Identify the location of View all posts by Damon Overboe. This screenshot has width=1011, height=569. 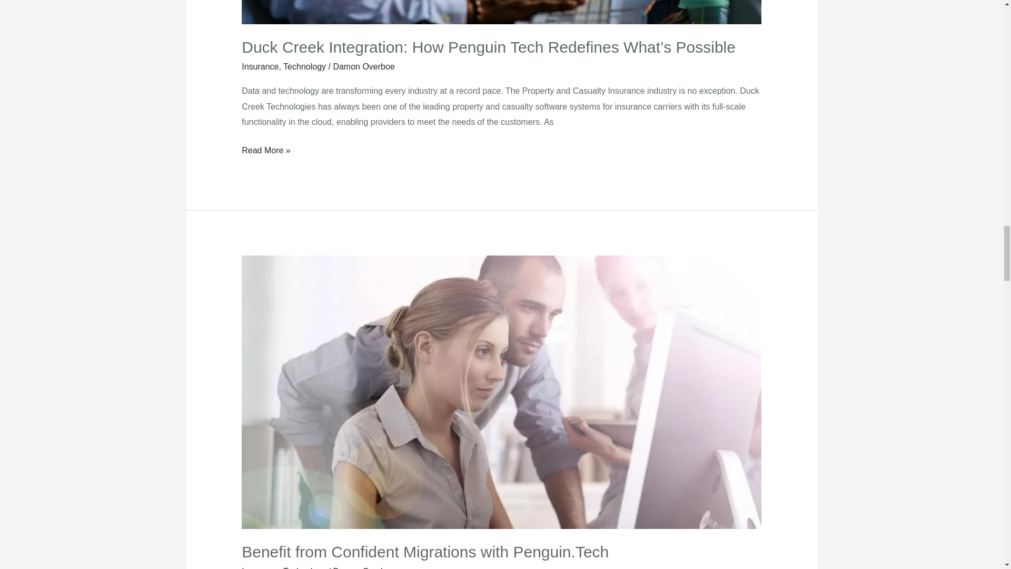
(363, 568).